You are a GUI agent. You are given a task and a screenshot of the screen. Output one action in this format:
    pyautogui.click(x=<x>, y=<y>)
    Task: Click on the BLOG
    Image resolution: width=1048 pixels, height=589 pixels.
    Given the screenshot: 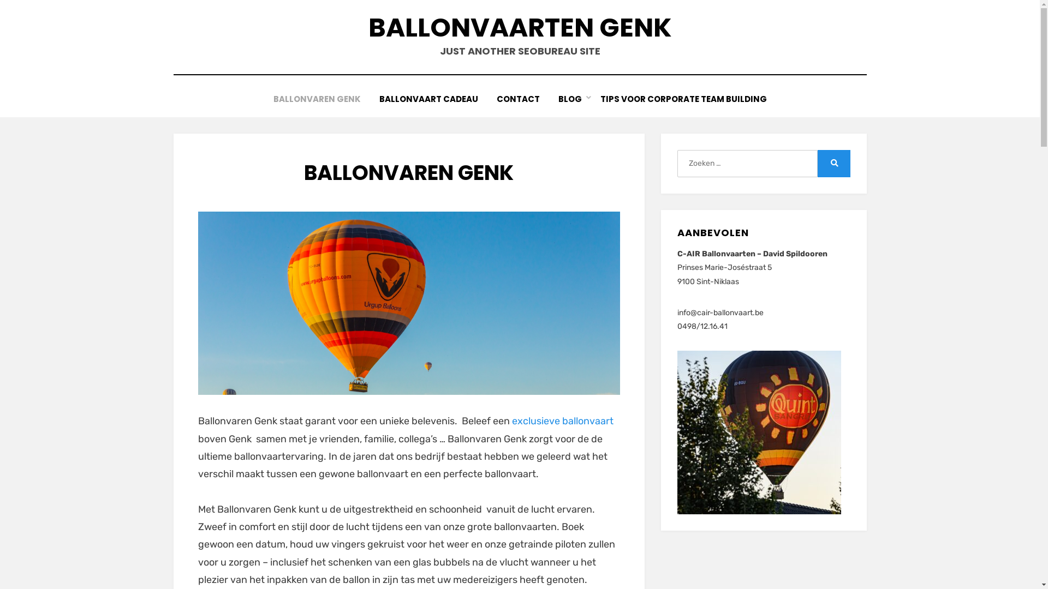 What is the action you would take?
    pyautogui.click(x=570, y=99)
    